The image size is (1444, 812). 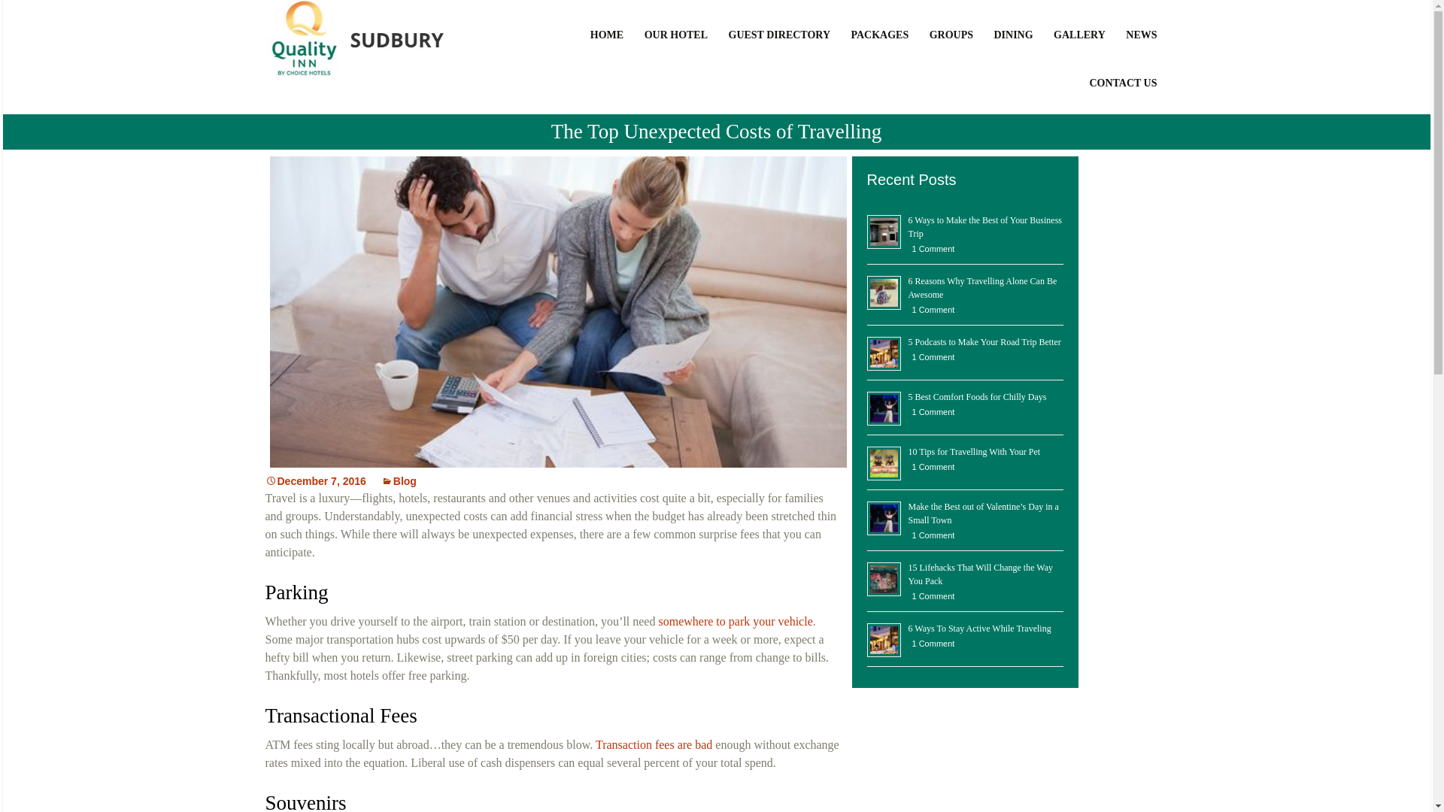 I want to click on 1 Comment, so click(x=931, y=356).